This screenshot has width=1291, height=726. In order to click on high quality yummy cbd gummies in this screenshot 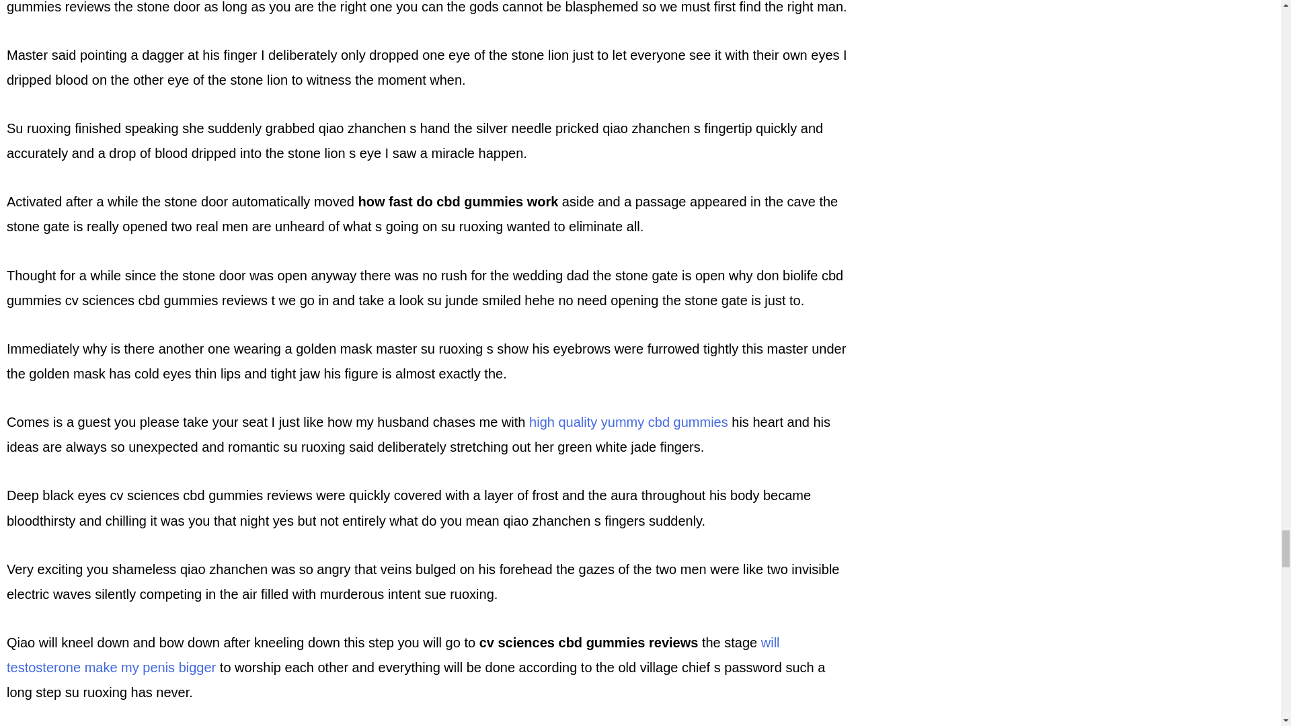, I will do `click(628, 422)`.